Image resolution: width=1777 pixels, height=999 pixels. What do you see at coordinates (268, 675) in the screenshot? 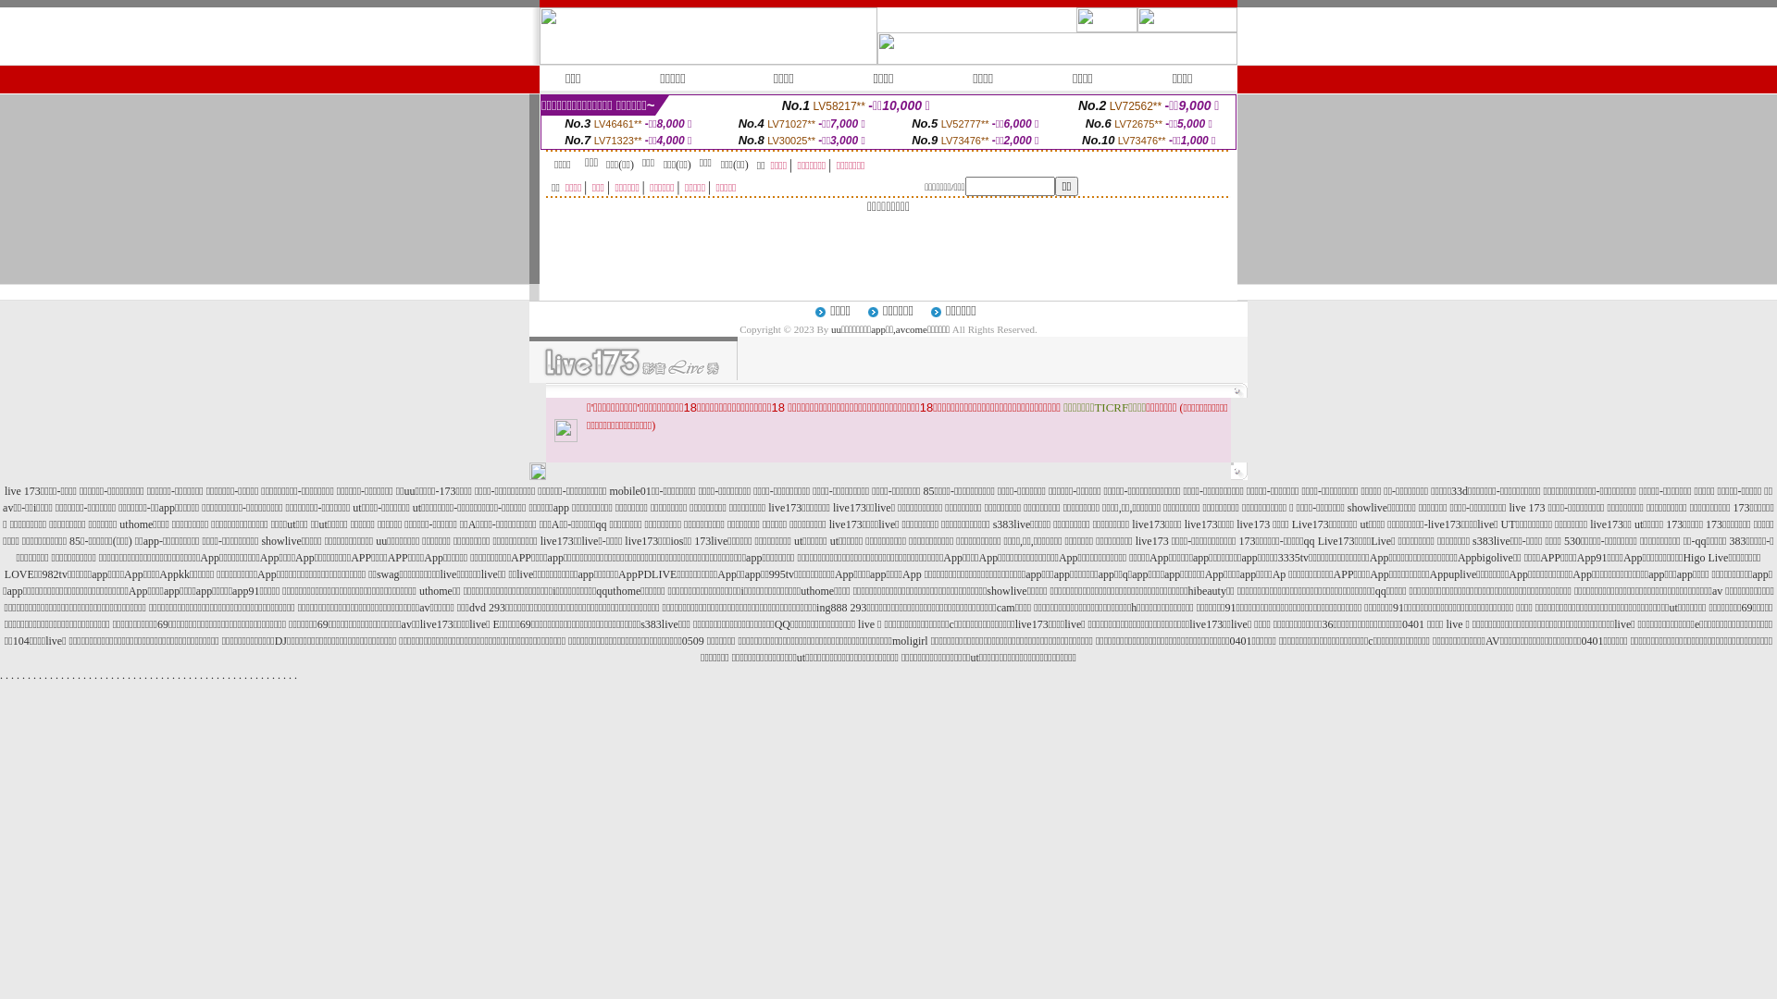
I see `.` at bounding box center [268, 675].